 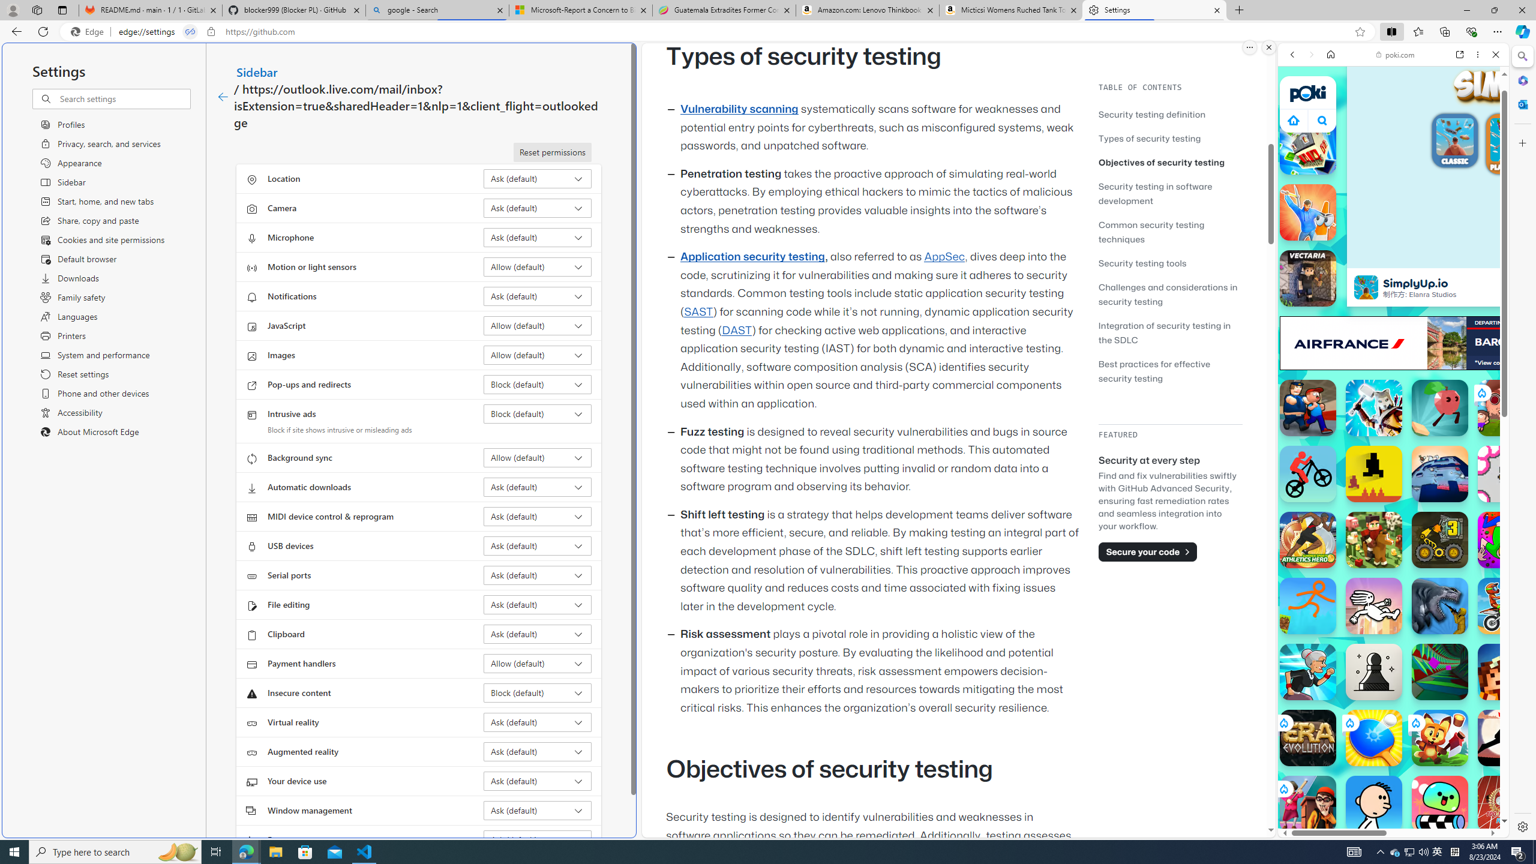 I want to click on Poor Eddie Poor Eddie, so click(x=1374, y=804).